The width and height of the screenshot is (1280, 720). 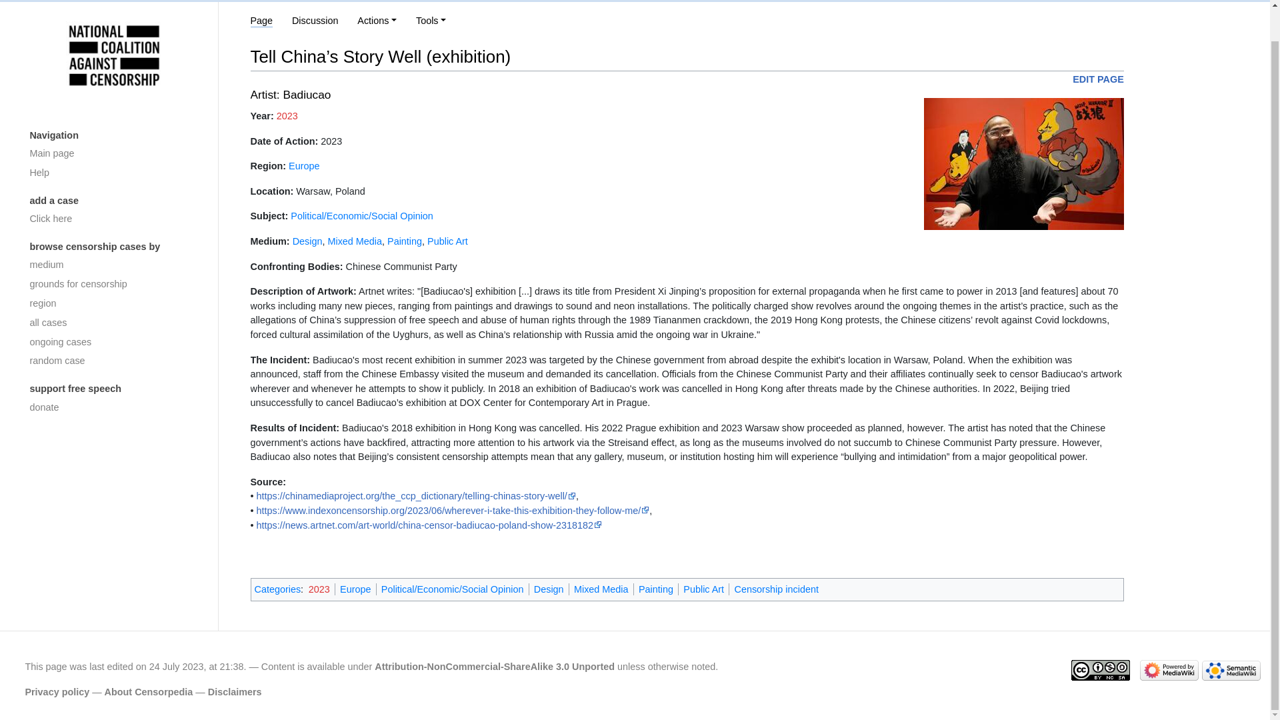 What do you see at coordinates (113, 361) in the screenshot?
I see `random case` at bounding box center [113, 361].